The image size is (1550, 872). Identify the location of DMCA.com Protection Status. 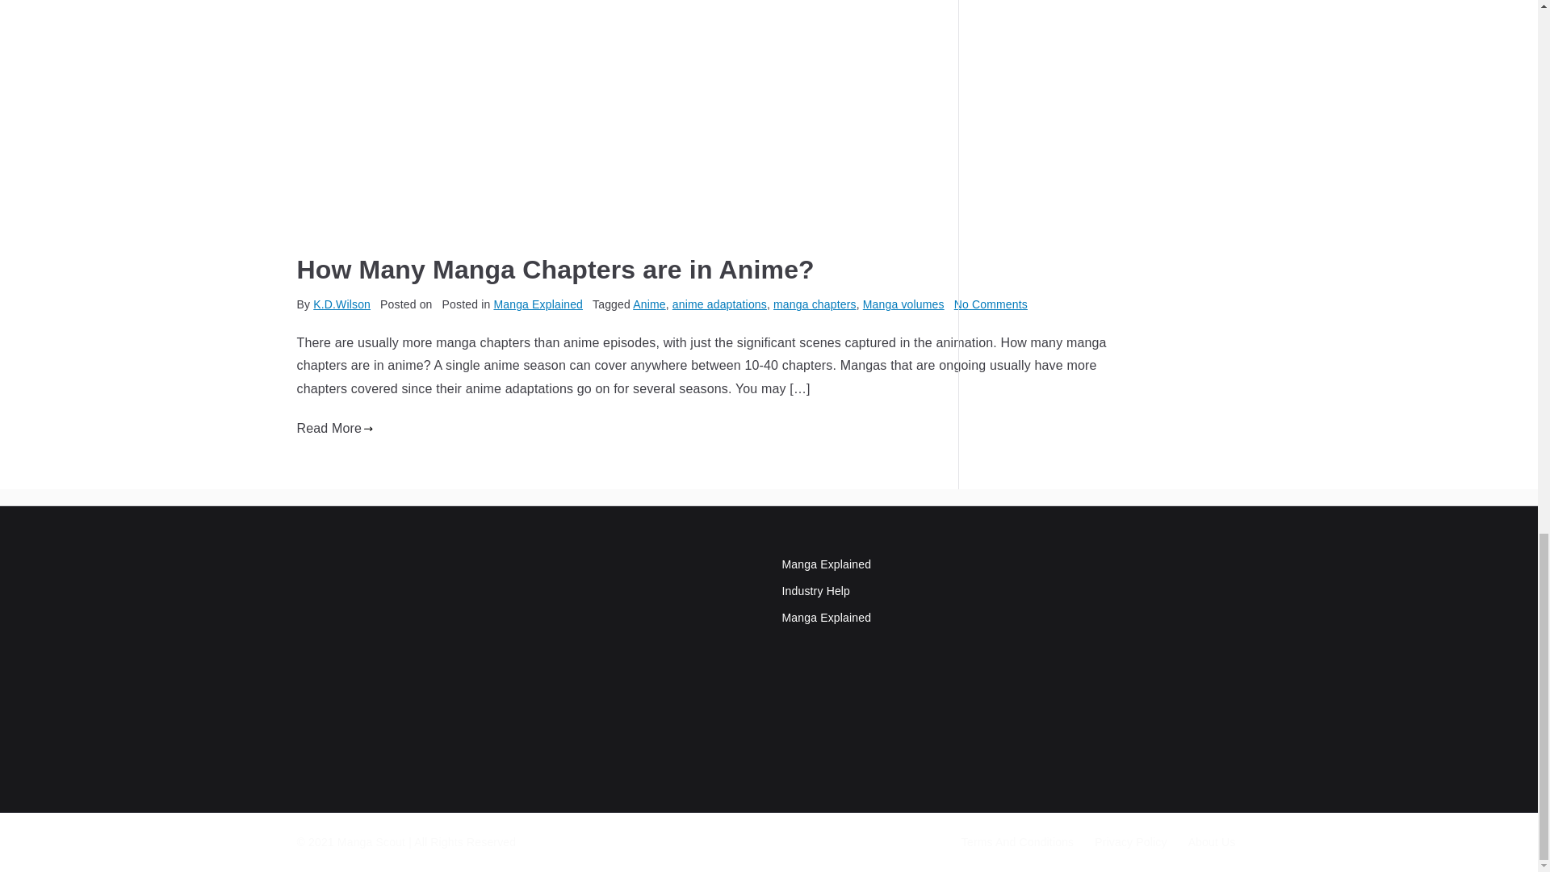
(647, 702).